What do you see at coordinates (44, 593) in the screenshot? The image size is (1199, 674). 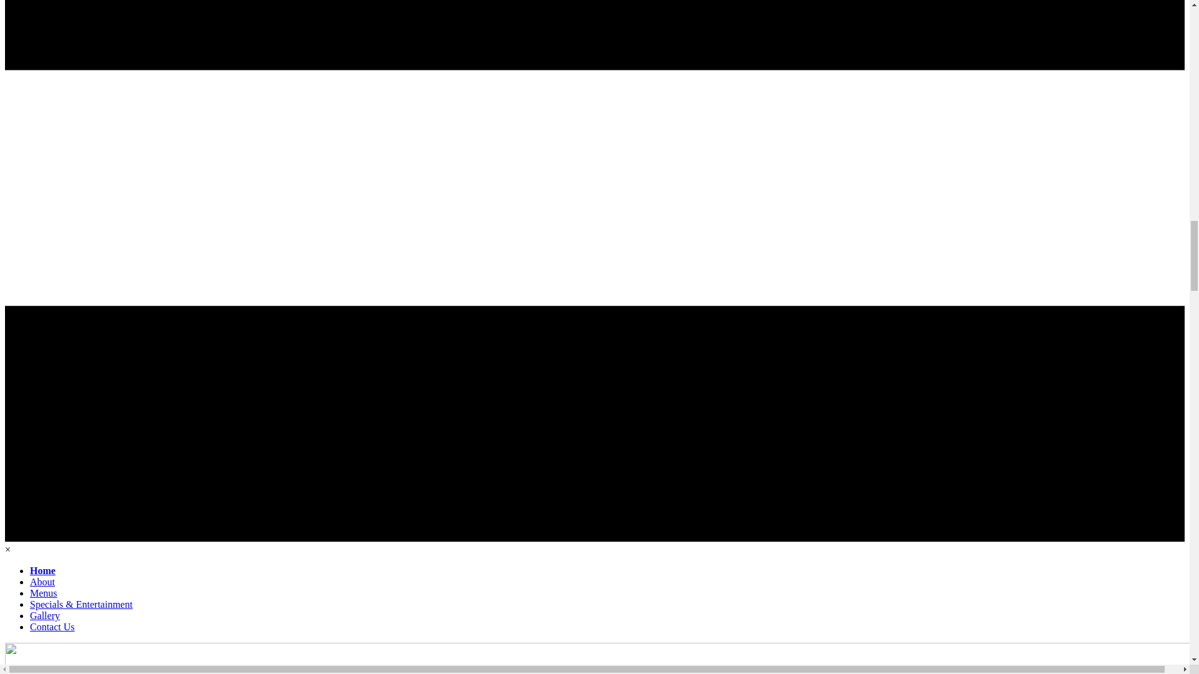 I see `Menus` at bounding box center [44, 593].